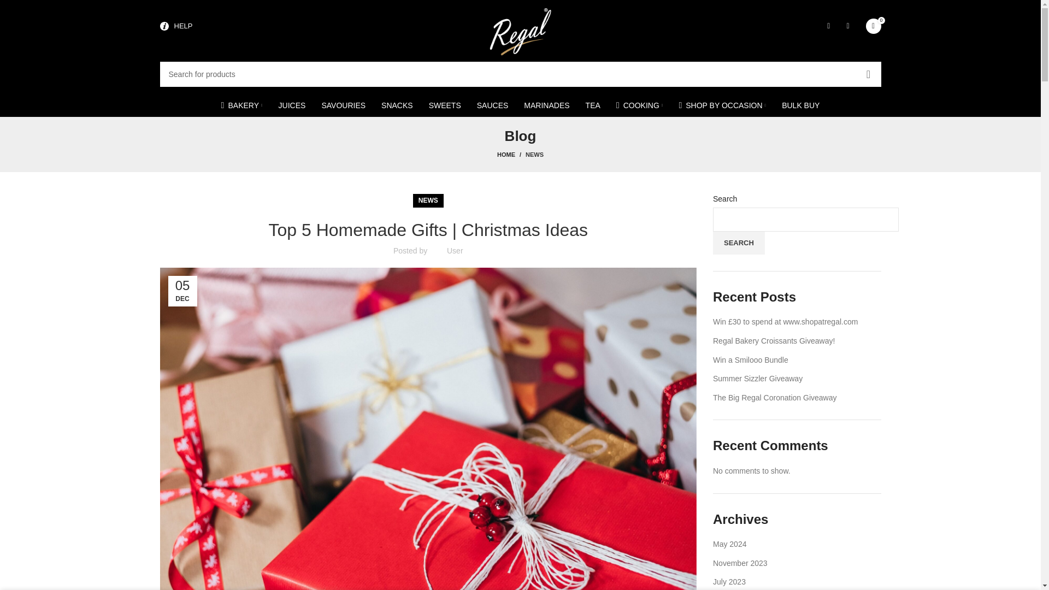 Image resolution: width=1049 pixels, height=590 pixels. Describe the element at coordinates (492, 105) in the screenshot. I see `SAUCES` at that location.